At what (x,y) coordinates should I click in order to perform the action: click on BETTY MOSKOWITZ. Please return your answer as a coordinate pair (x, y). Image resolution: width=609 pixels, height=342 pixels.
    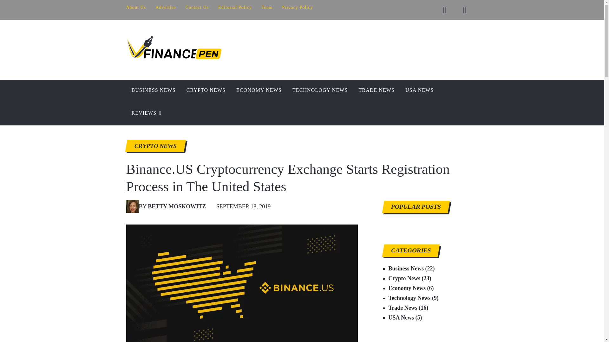
    Looking at the image, I should click on (177, 206).